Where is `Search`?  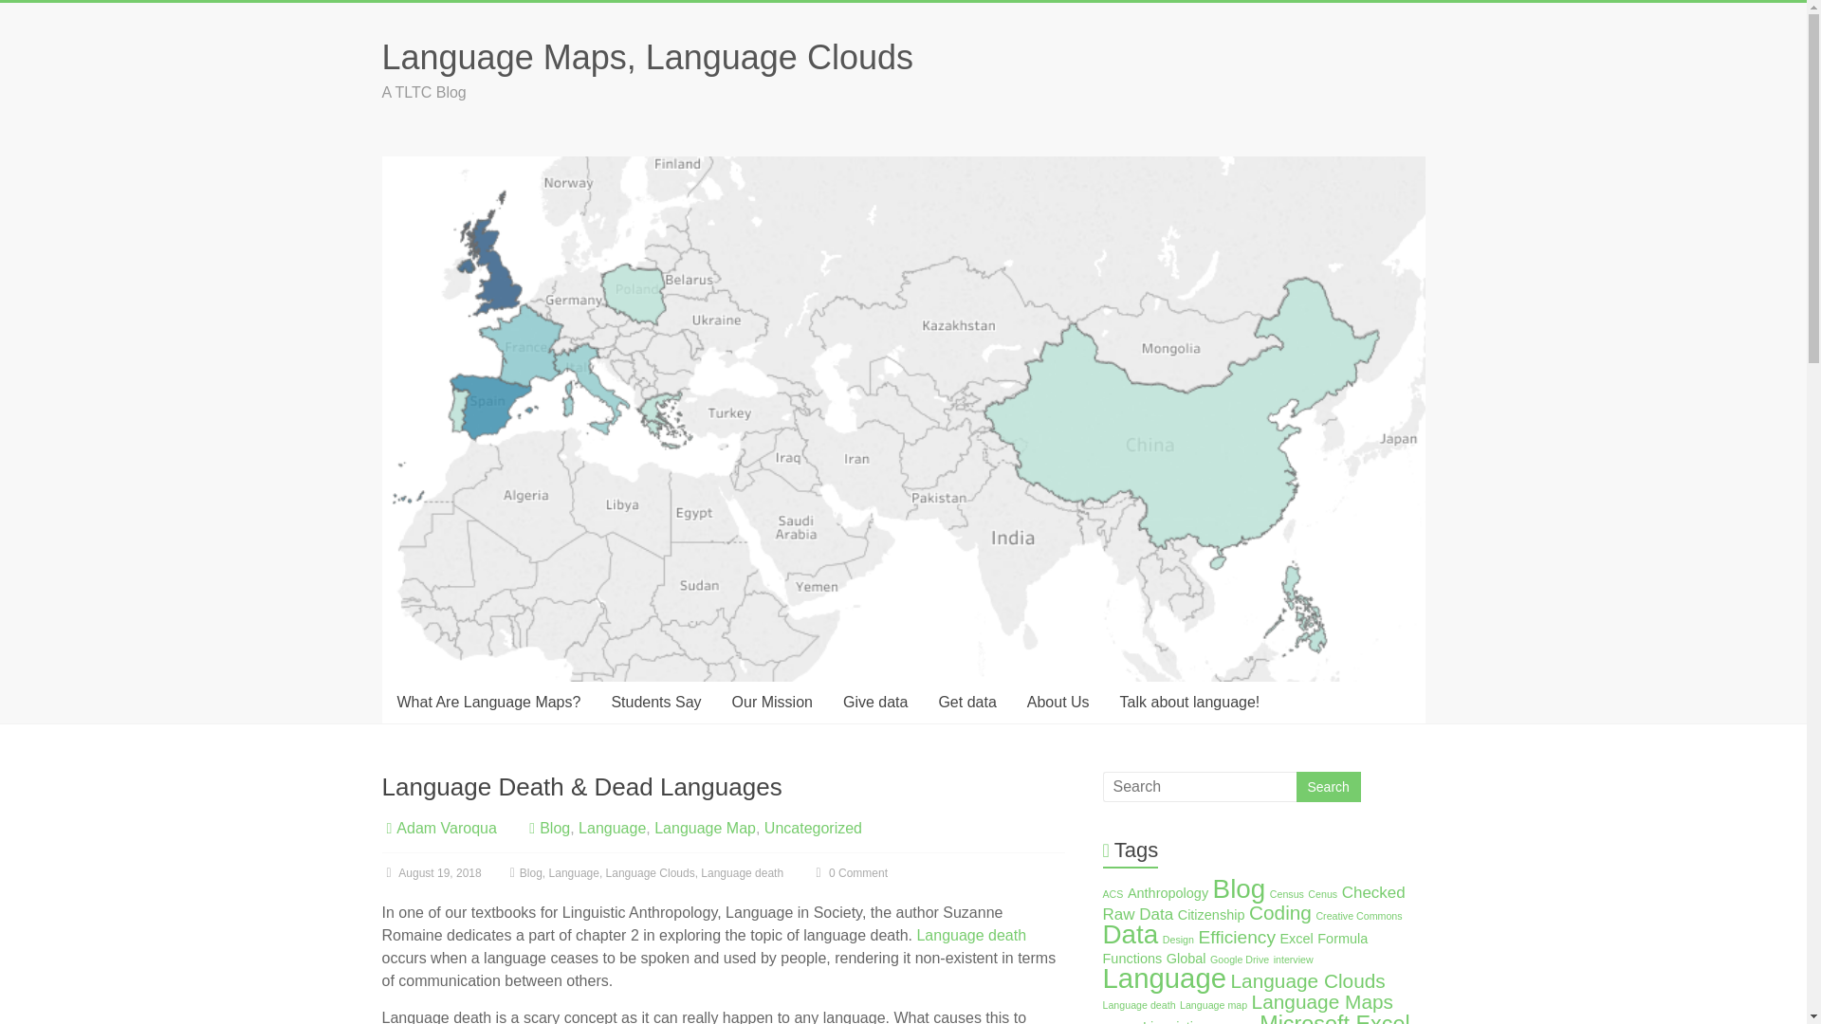
Search is located at coordinates (1328, 787).